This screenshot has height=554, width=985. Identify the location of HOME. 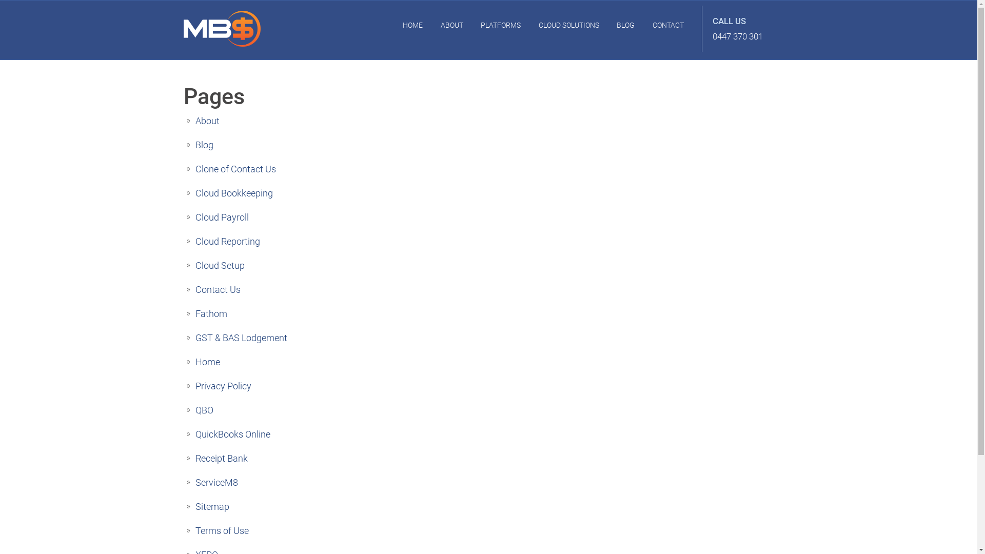
(412, 25).